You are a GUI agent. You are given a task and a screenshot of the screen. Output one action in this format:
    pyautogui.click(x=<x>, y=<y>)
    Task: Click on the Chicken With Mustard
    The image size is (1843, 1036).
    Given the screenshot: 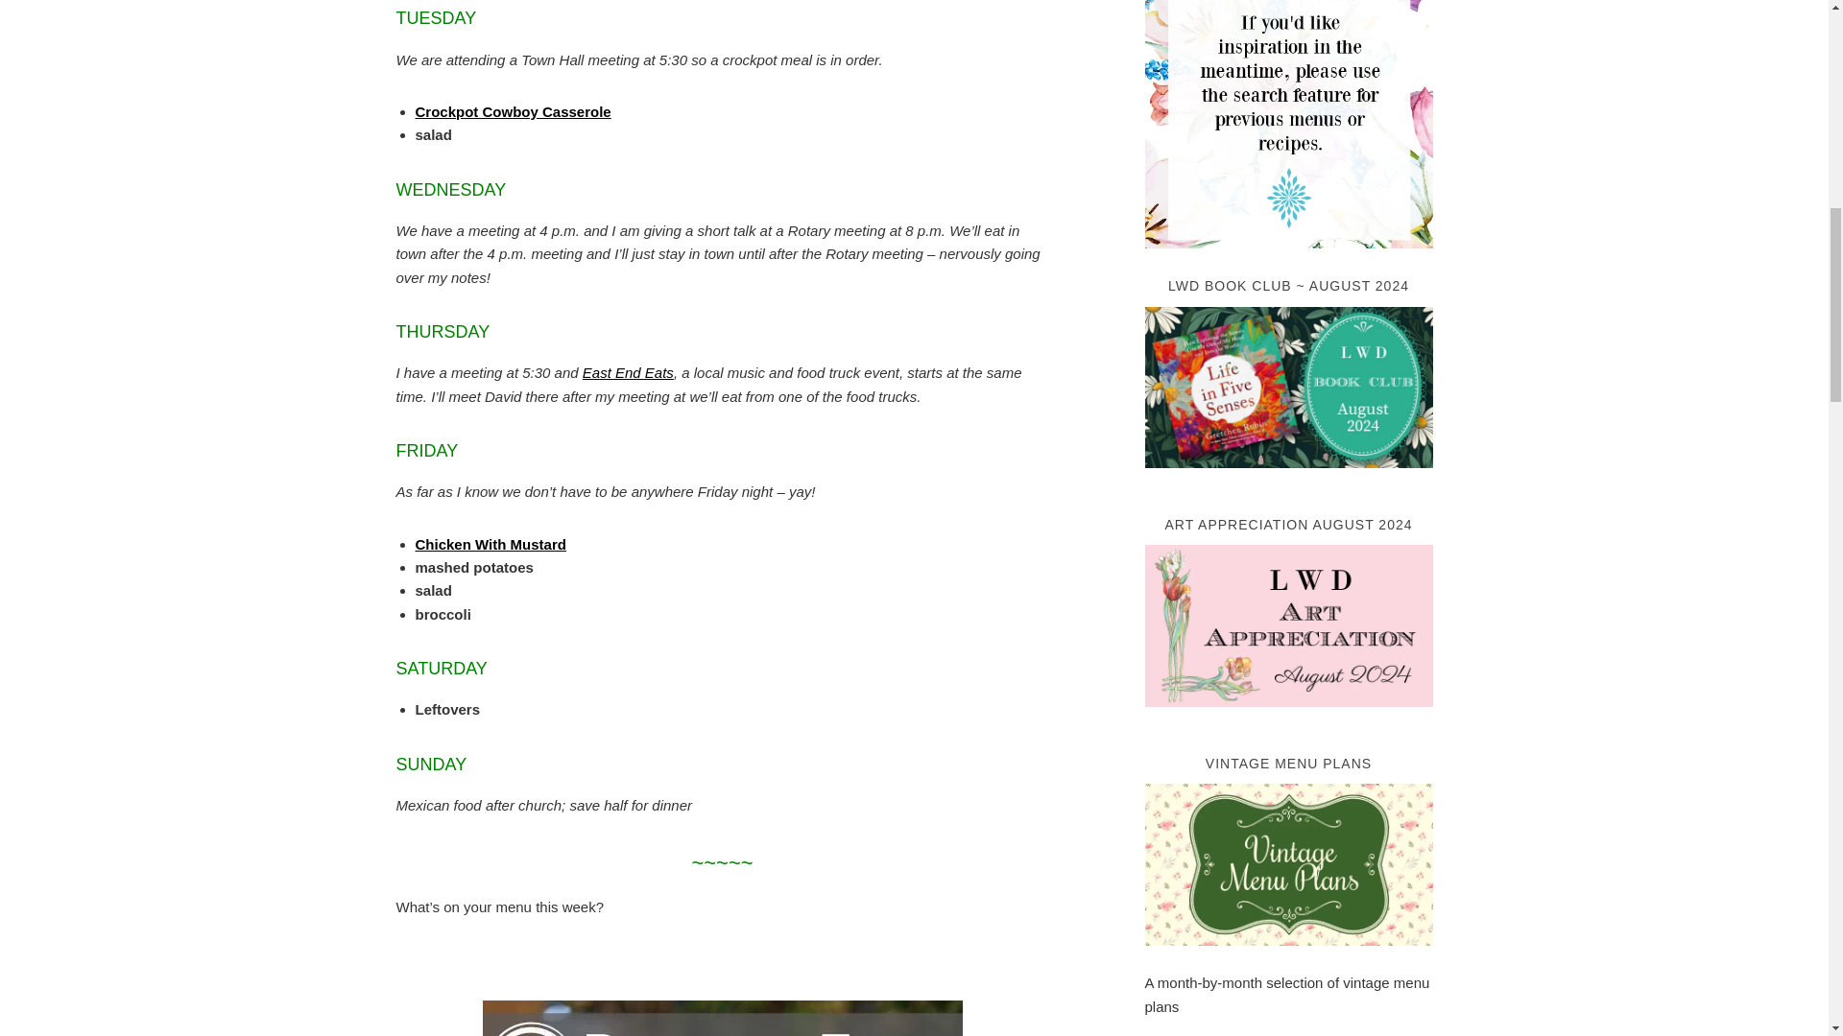 What is the action you would take?
    pyautogui.click(x=490, y=544)
    